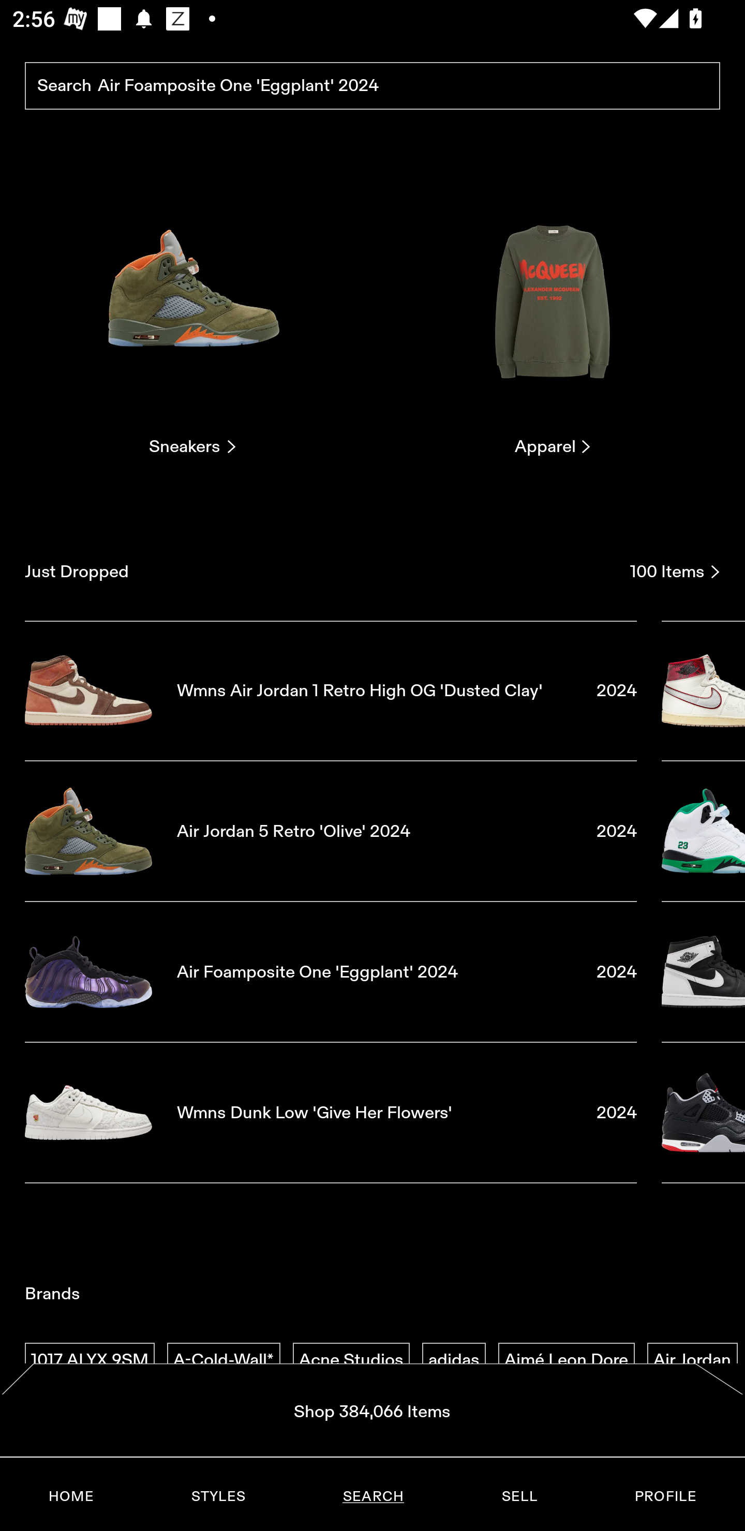 This screenshot has height=1531, width=745. I want to click on Air Jordan 5 Retro 'Olive' 2024 2024, so click(331, 831).